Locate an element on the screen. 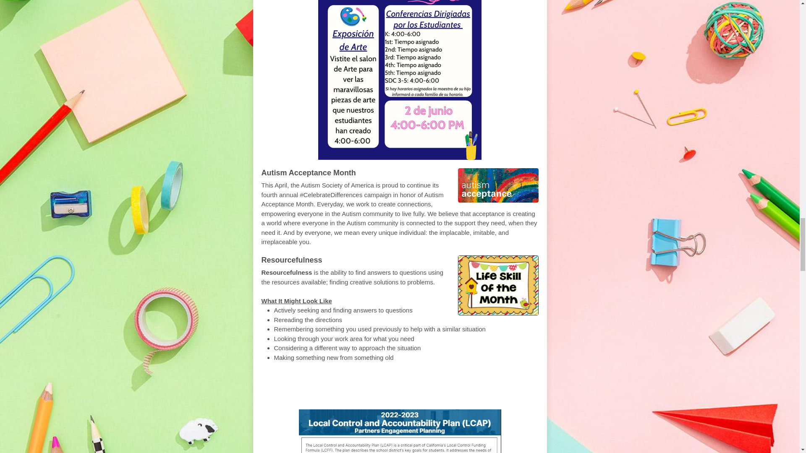 This screenshot has height=453, width=806. Engagement is located at coordinates (377, 394).